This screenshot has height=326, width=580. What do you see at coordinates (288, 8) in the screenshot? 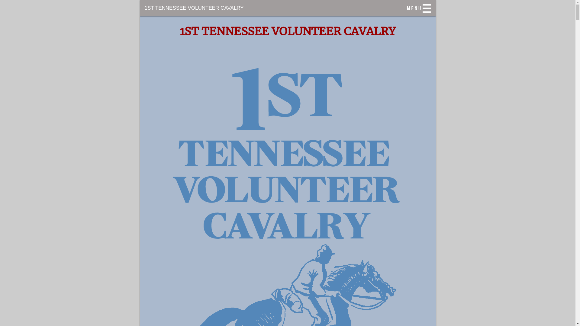
I see `1ST TENNESSEE VOLUNTEER CAVALRY` at bounding box center [288, 8].